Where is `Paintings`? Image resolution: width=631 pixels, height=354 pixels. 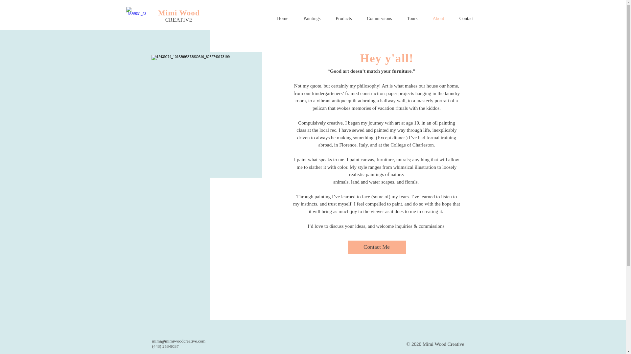 Paintings is located at coordinates (312, 19).